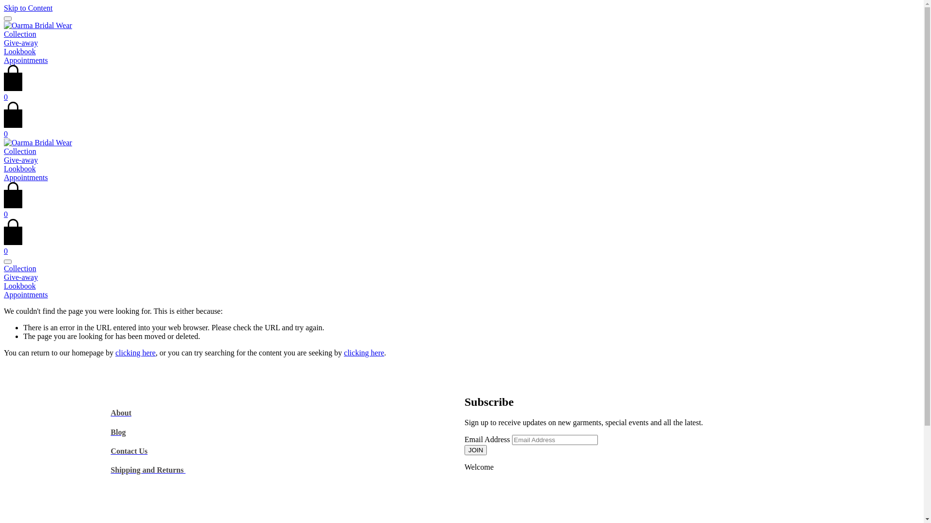  I want to click on clicking here, so click(364, 353).